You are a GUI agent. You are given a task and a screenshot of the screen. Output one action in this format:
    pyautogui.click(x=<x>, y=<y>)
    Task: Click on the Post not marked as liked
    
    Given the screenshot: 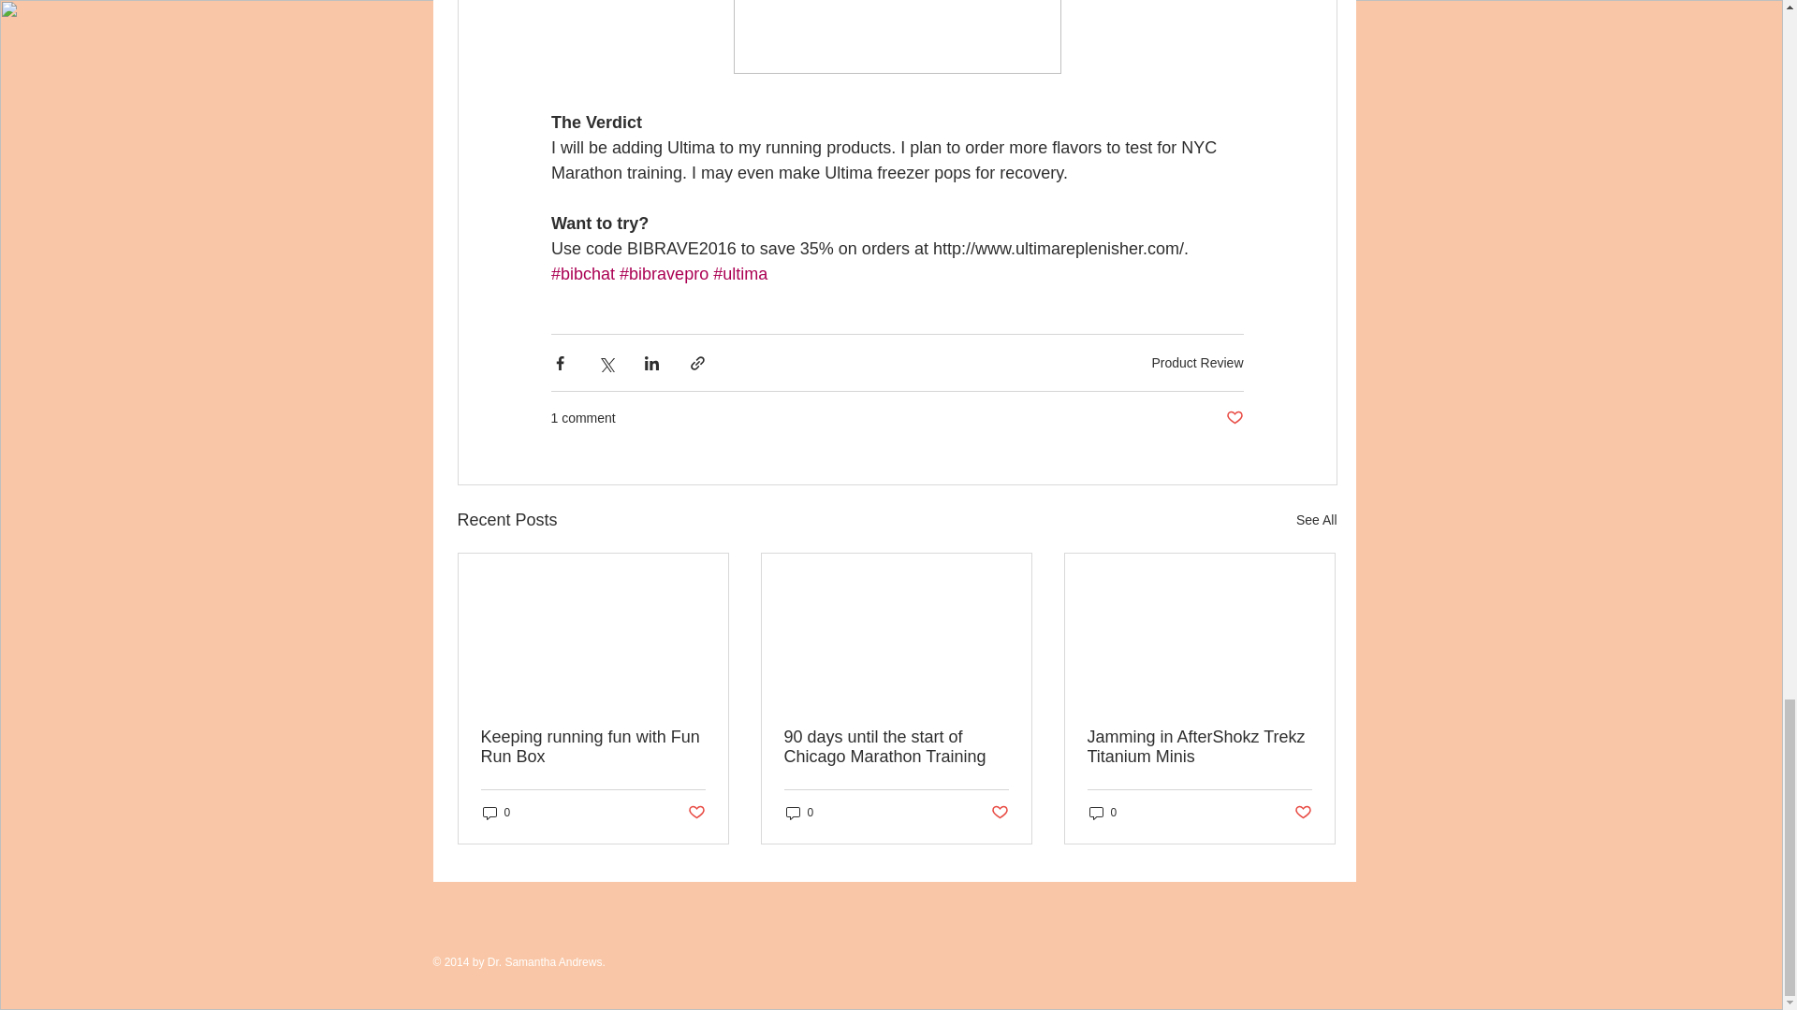 What is the action you would take?
    pyautogui.click(x=999, y=813)
    